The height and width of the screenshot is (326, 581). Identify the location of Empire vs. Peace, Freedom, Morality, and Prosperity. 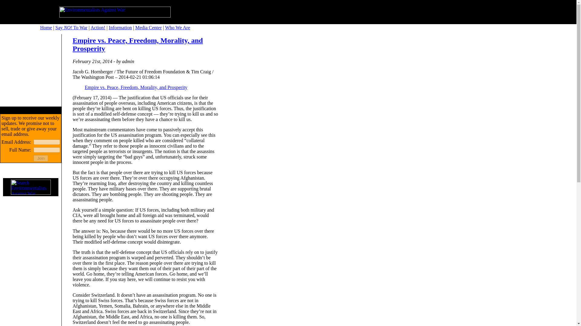
(138, 44).